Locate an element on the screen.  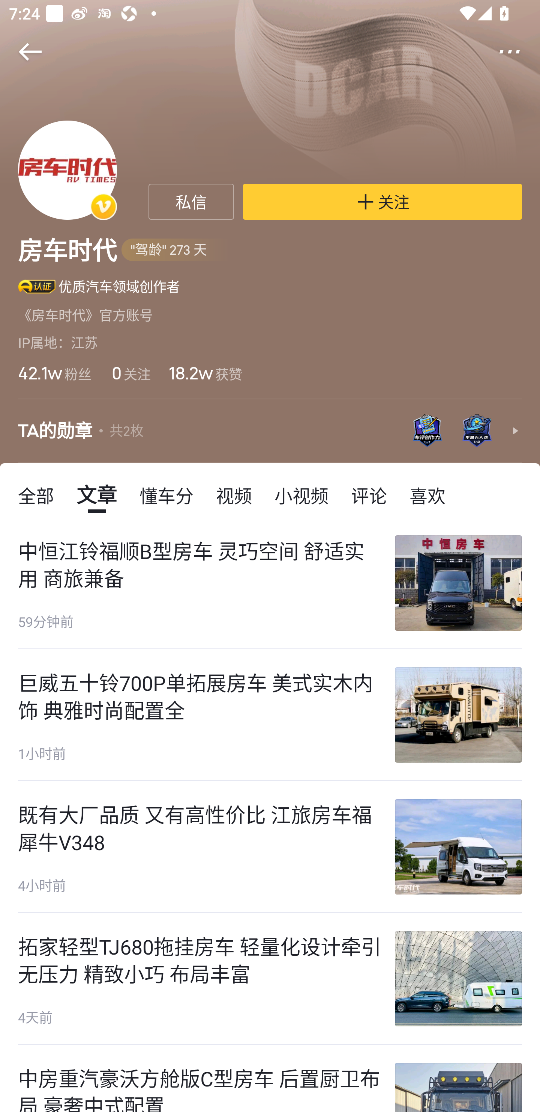
42.1w 粉丝 is located at coordinates (54, 373).